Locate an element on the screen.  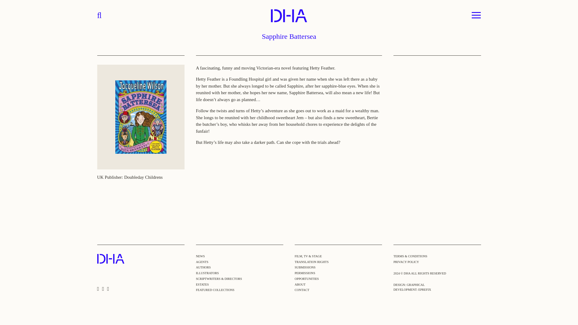
PERMISSIONS is located at coordinates (305, 273).